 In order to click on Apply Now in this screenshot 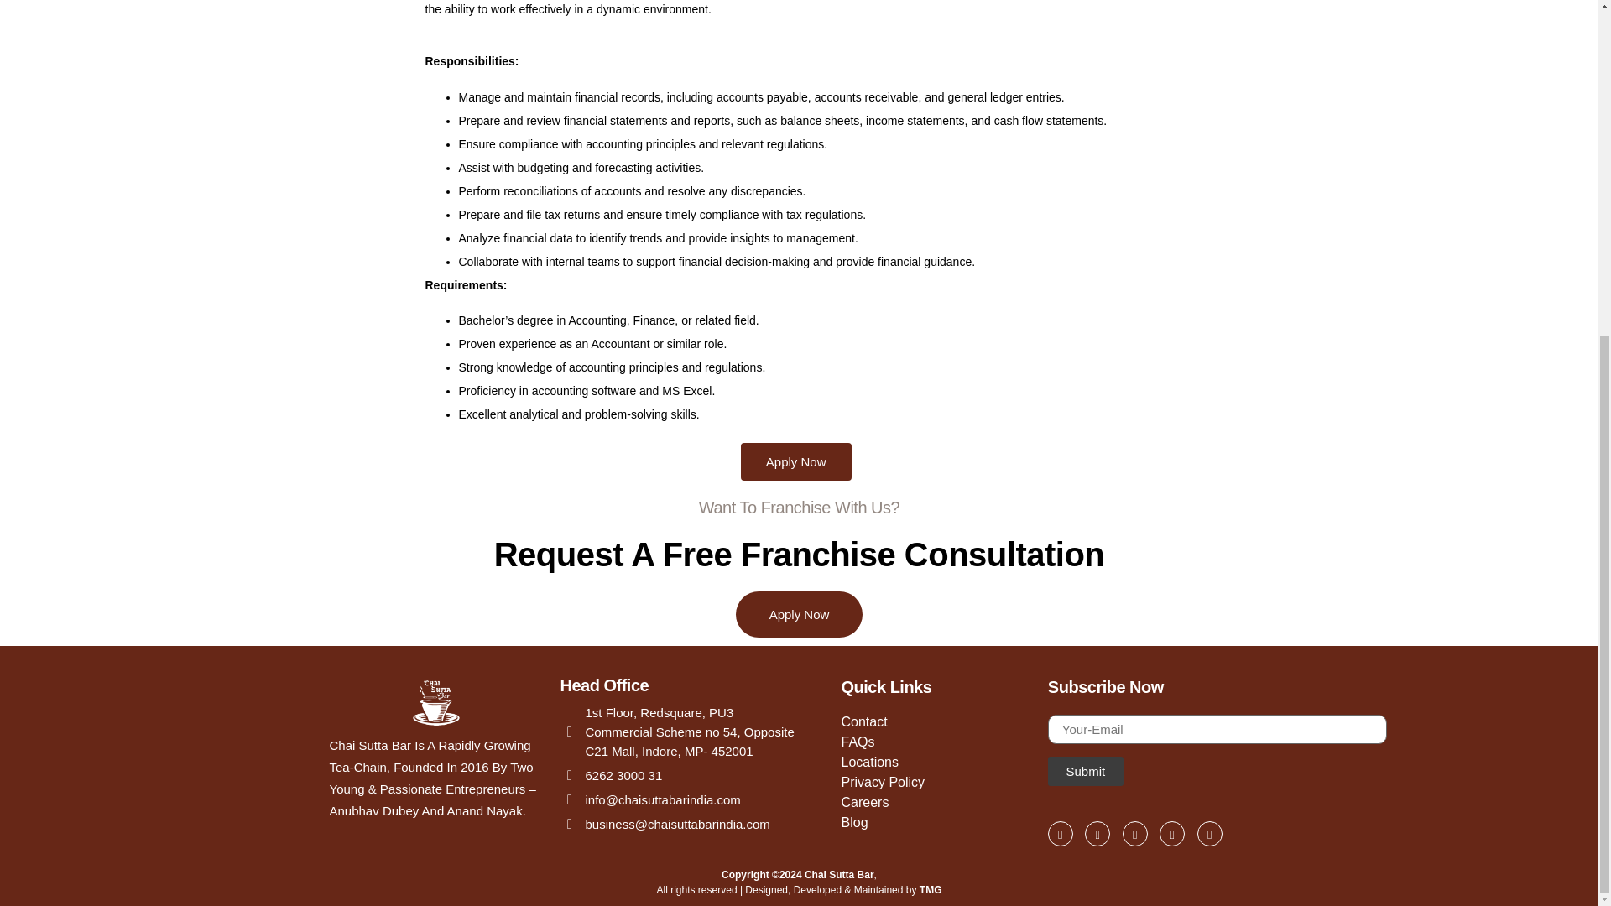, I will do `click(800, 614)`.